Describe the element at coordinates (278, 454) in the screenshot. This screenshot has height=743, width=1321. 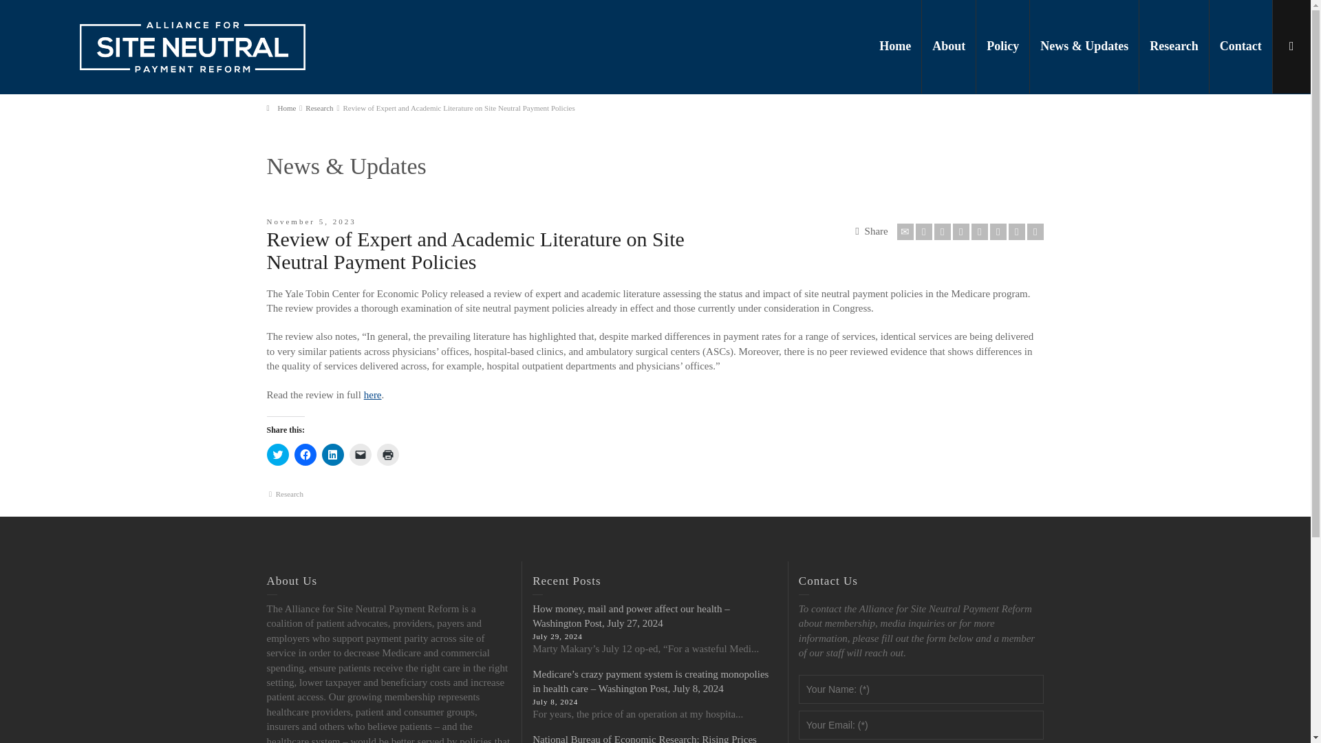
I see `Click to share on Twitter` at that location.